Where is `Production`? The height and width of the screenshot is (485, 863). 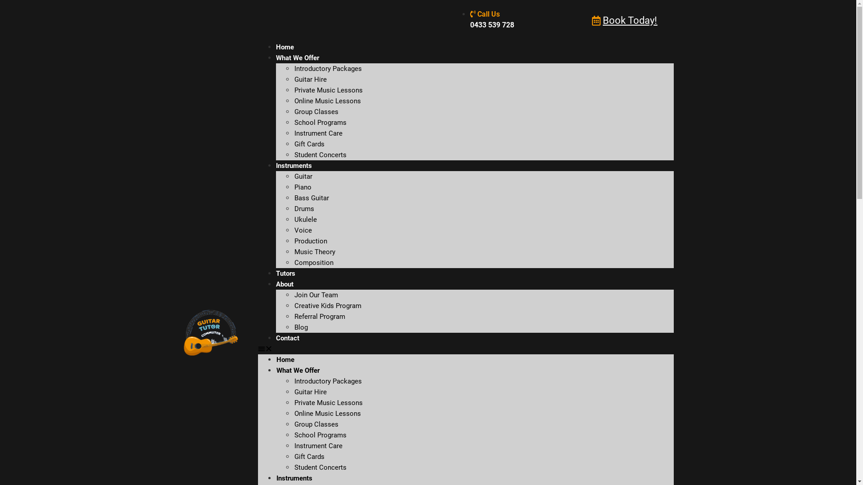 Production is located at coordinates (311, 241).